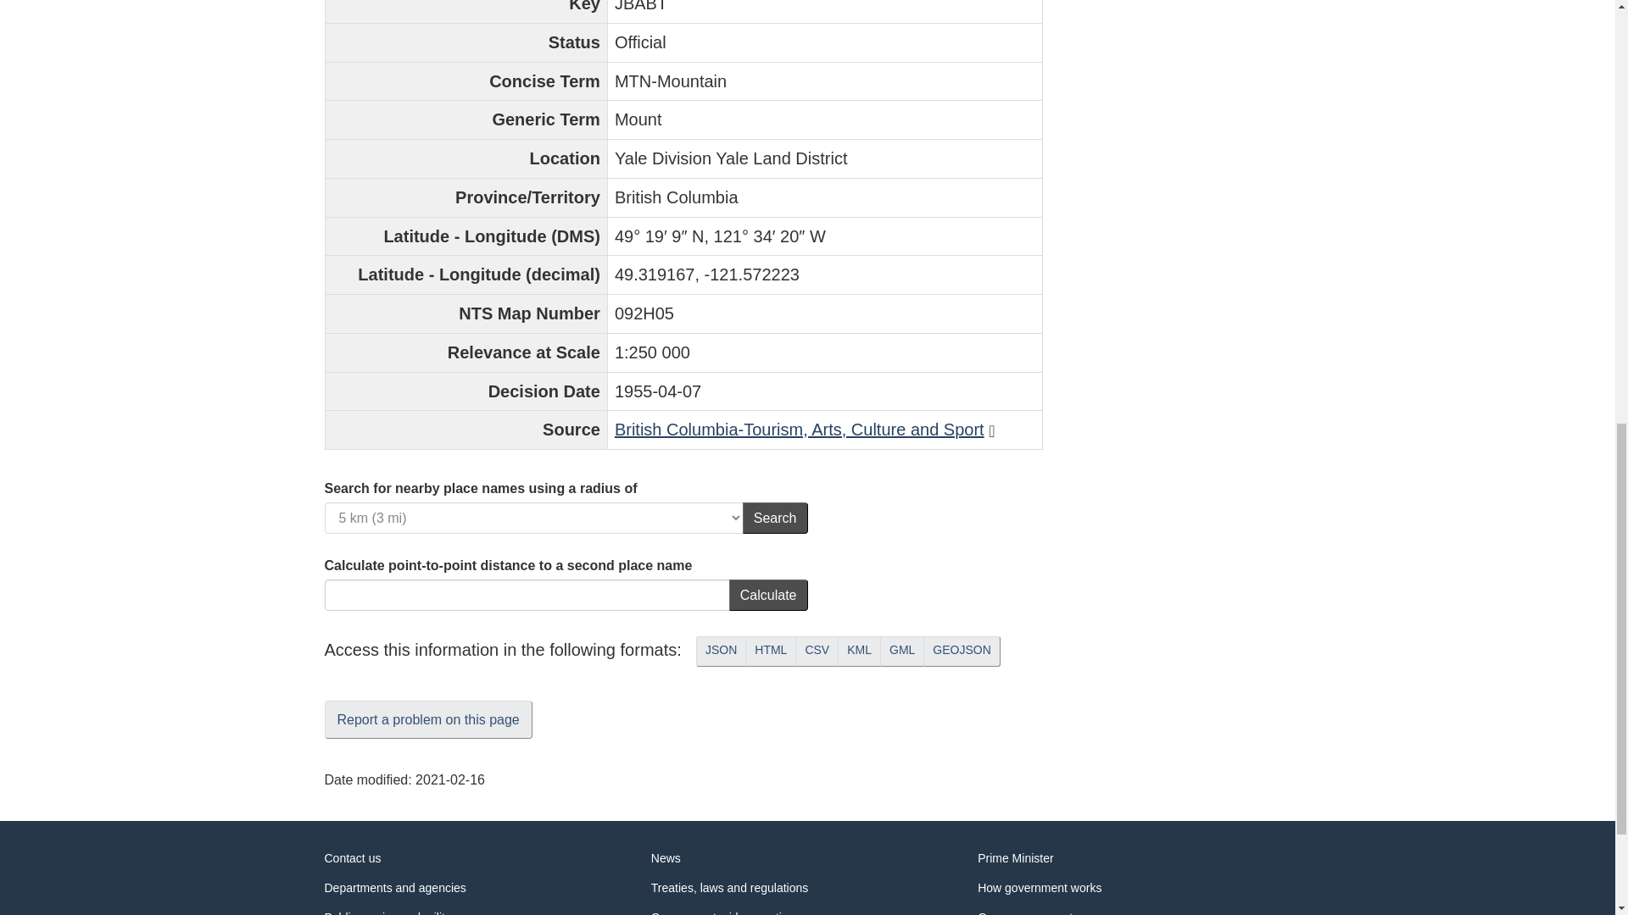  Describe the element at coordinates (532, 517) in the screenshot. I see `Select a Radius` at that location.